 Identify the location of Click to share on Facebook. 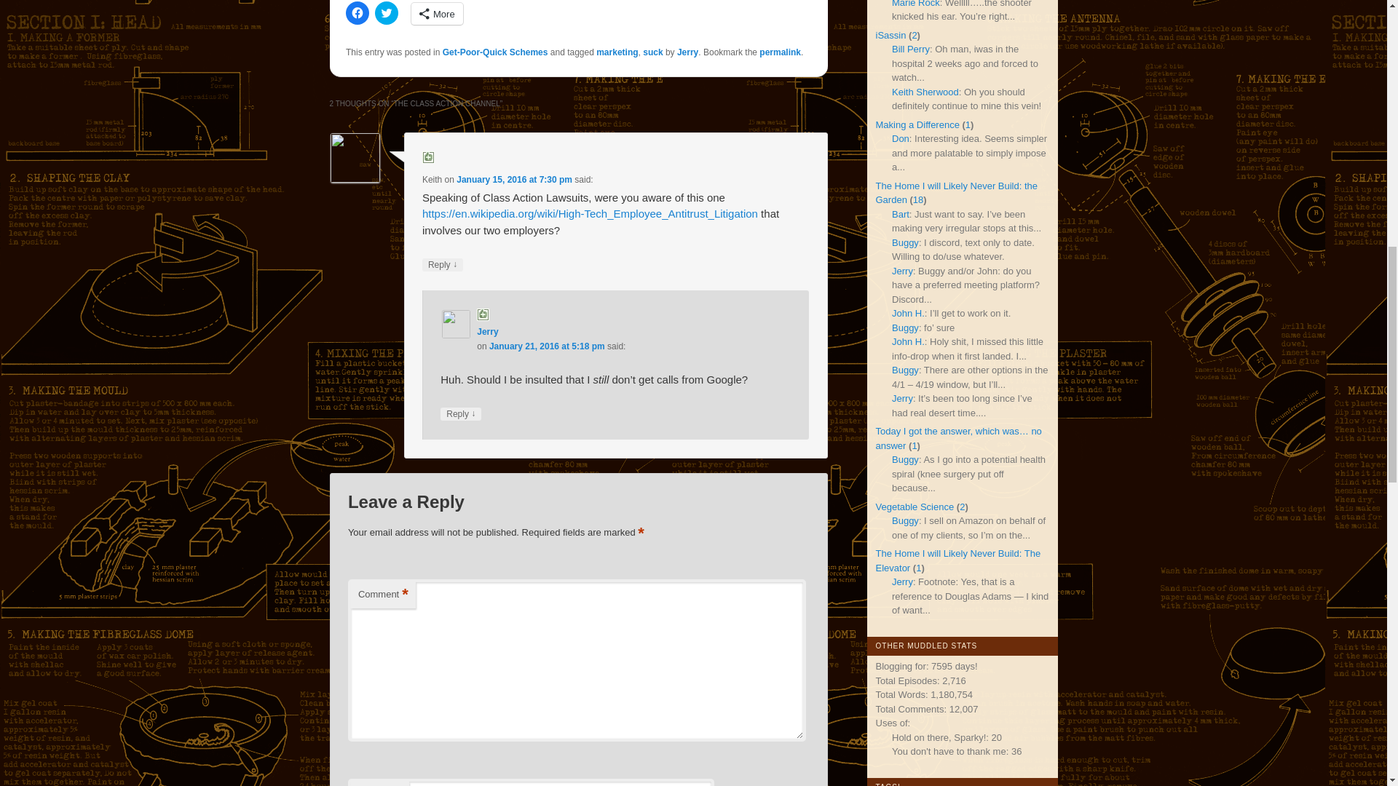
(357, 4).